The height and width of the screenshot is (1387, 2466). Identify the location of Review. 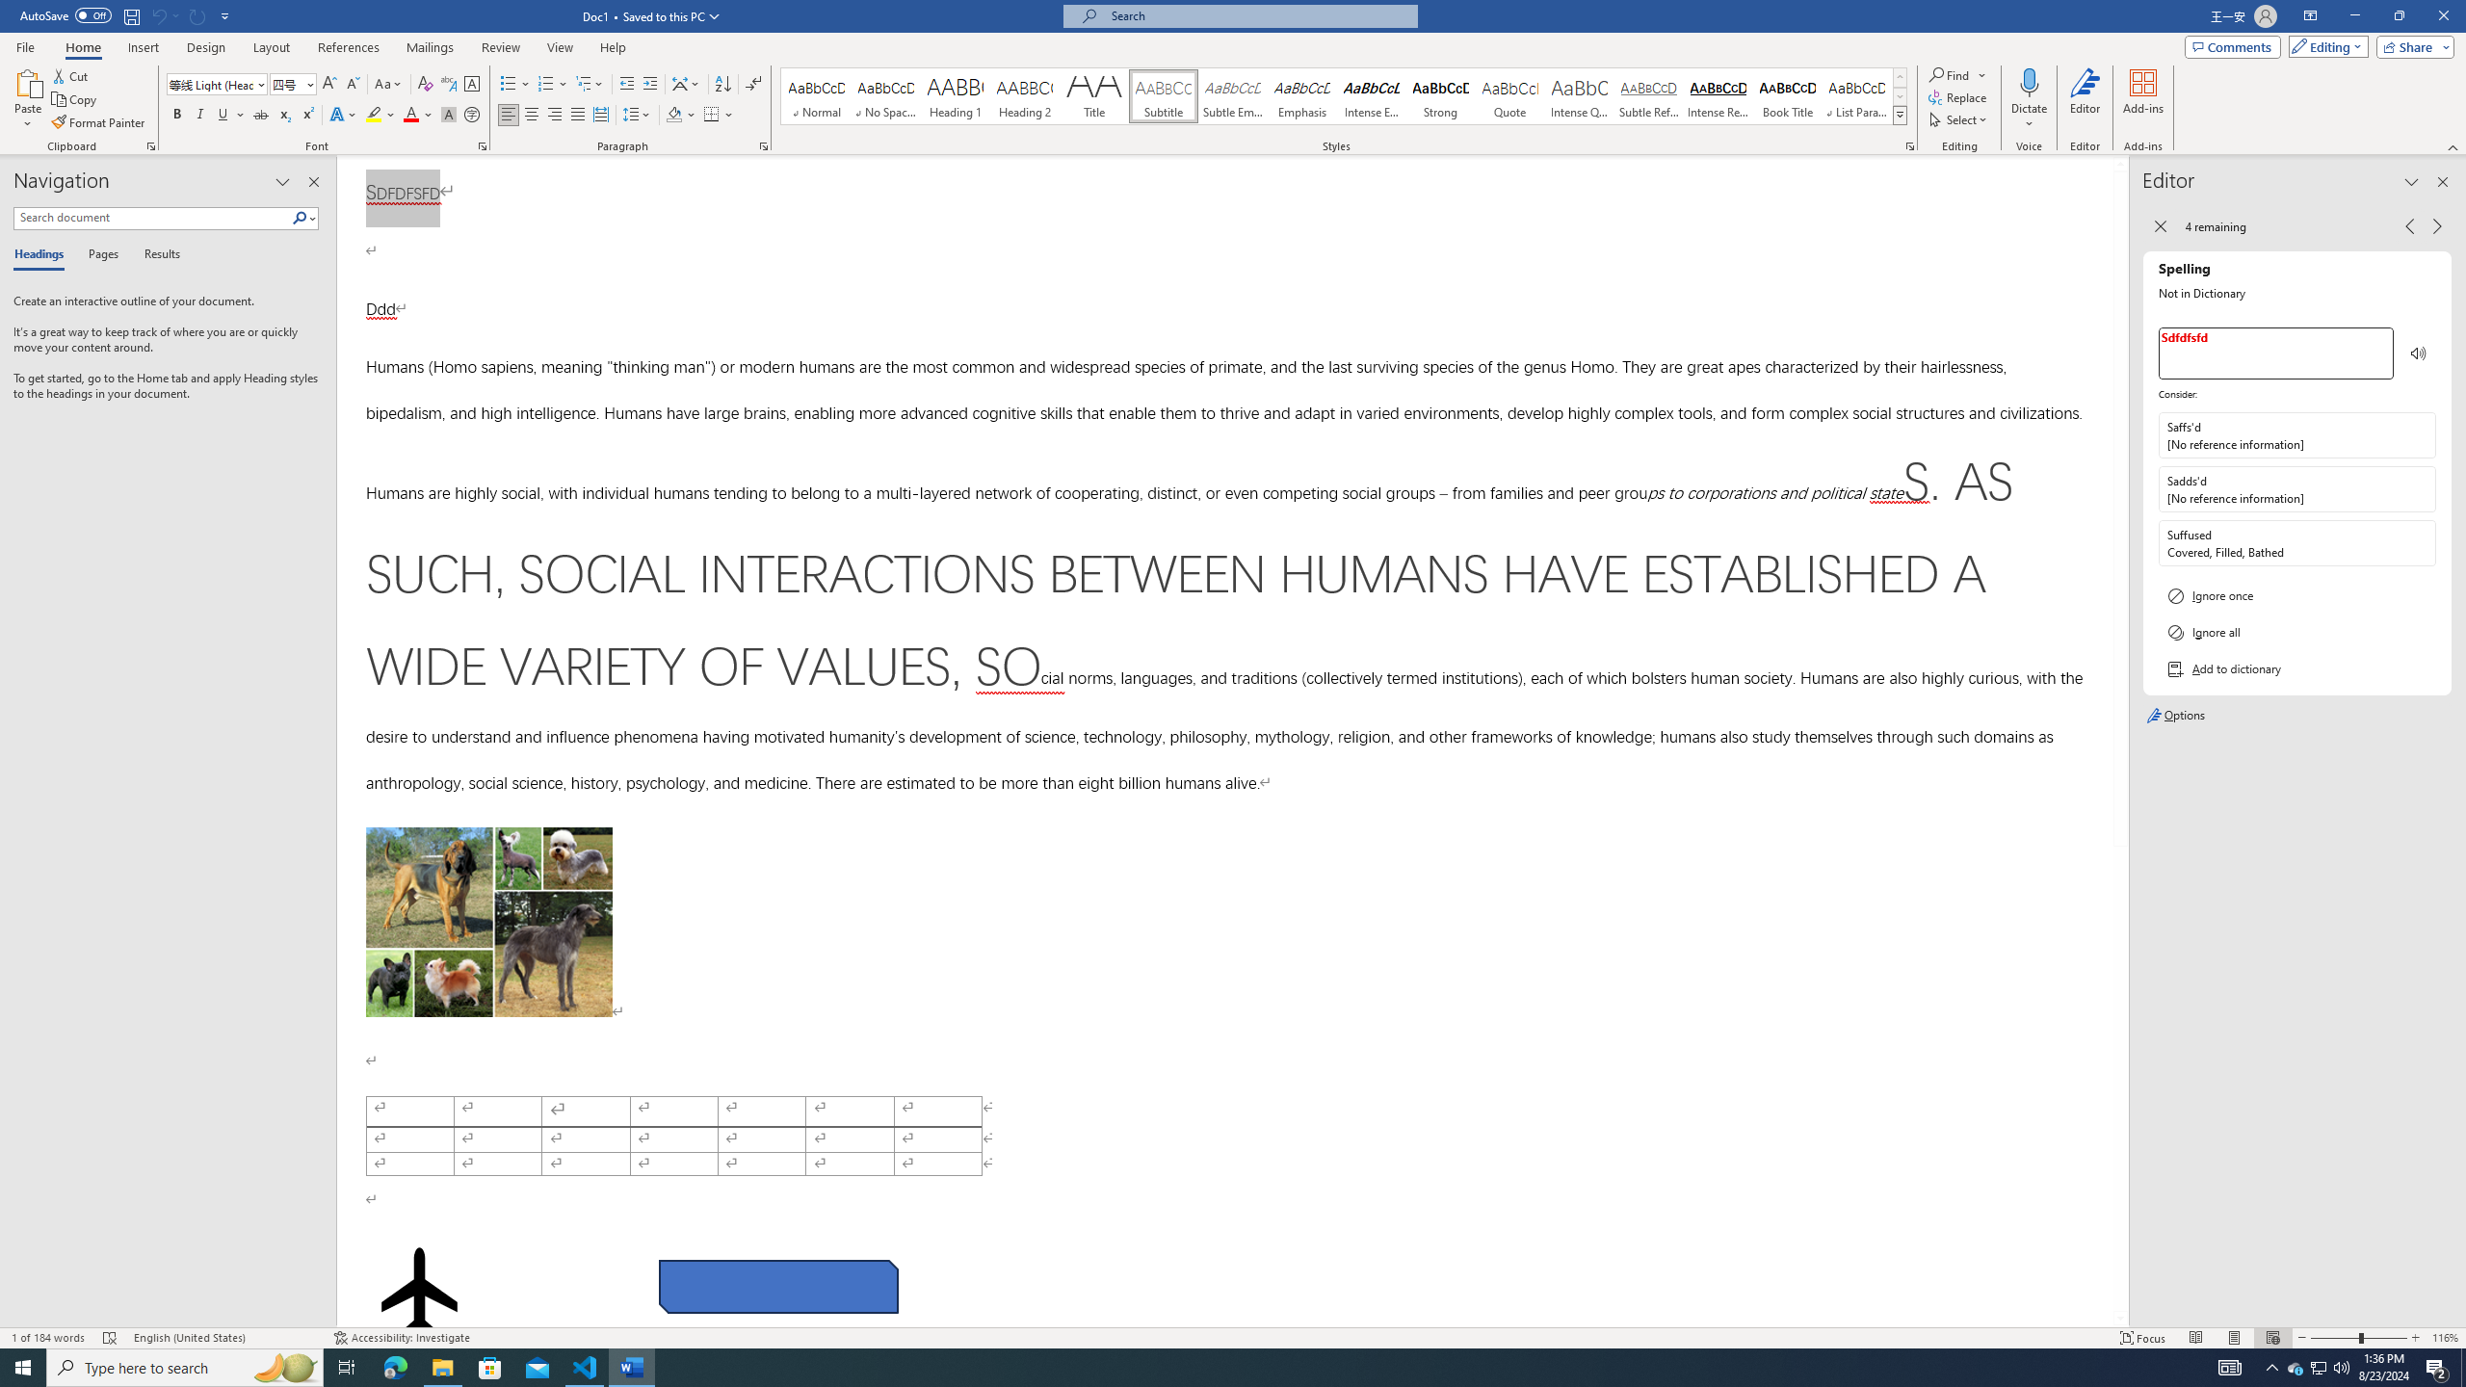
(500, 47).